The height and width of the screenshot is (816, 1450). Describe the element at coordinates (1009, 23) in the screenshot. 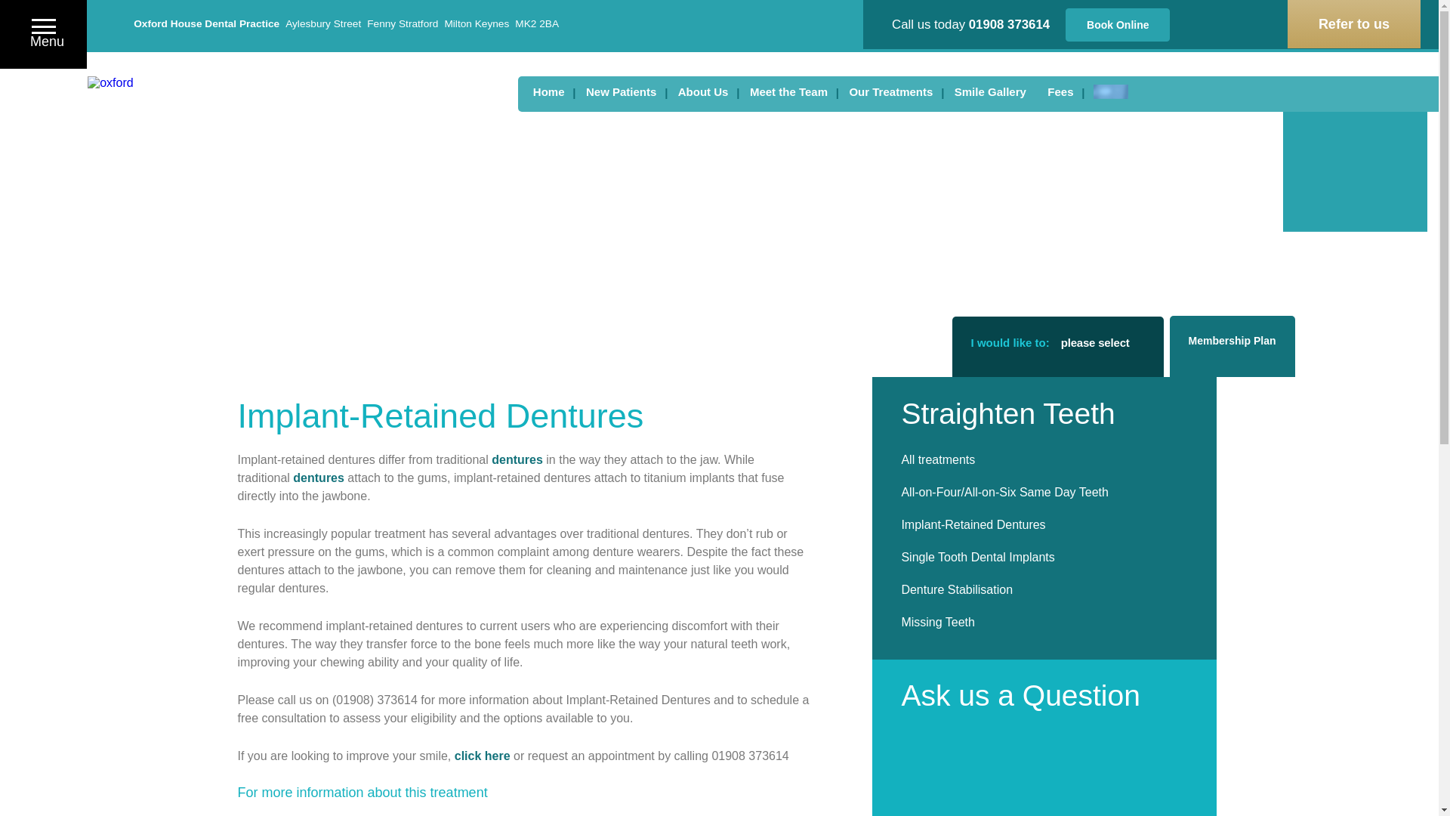

I see `01908 373614` at that location.